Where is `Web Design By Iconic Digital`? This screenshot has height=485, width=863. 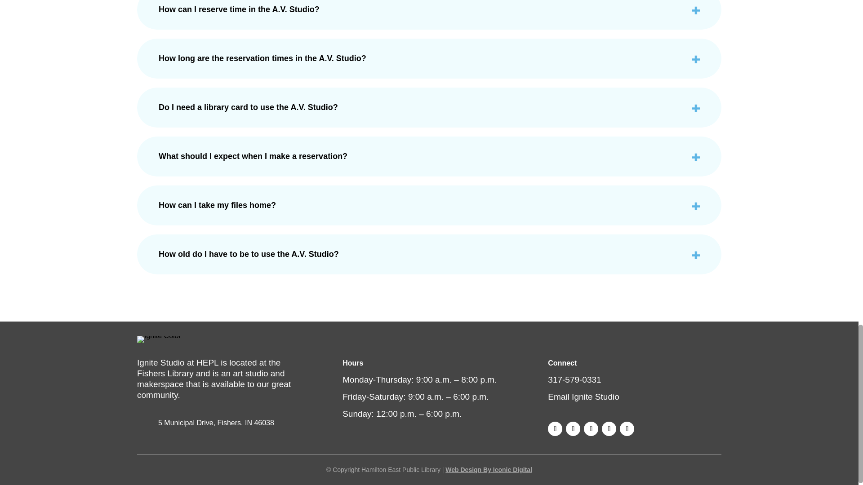 Web Design By Iconic Digital is located at coordinates (489, 470).